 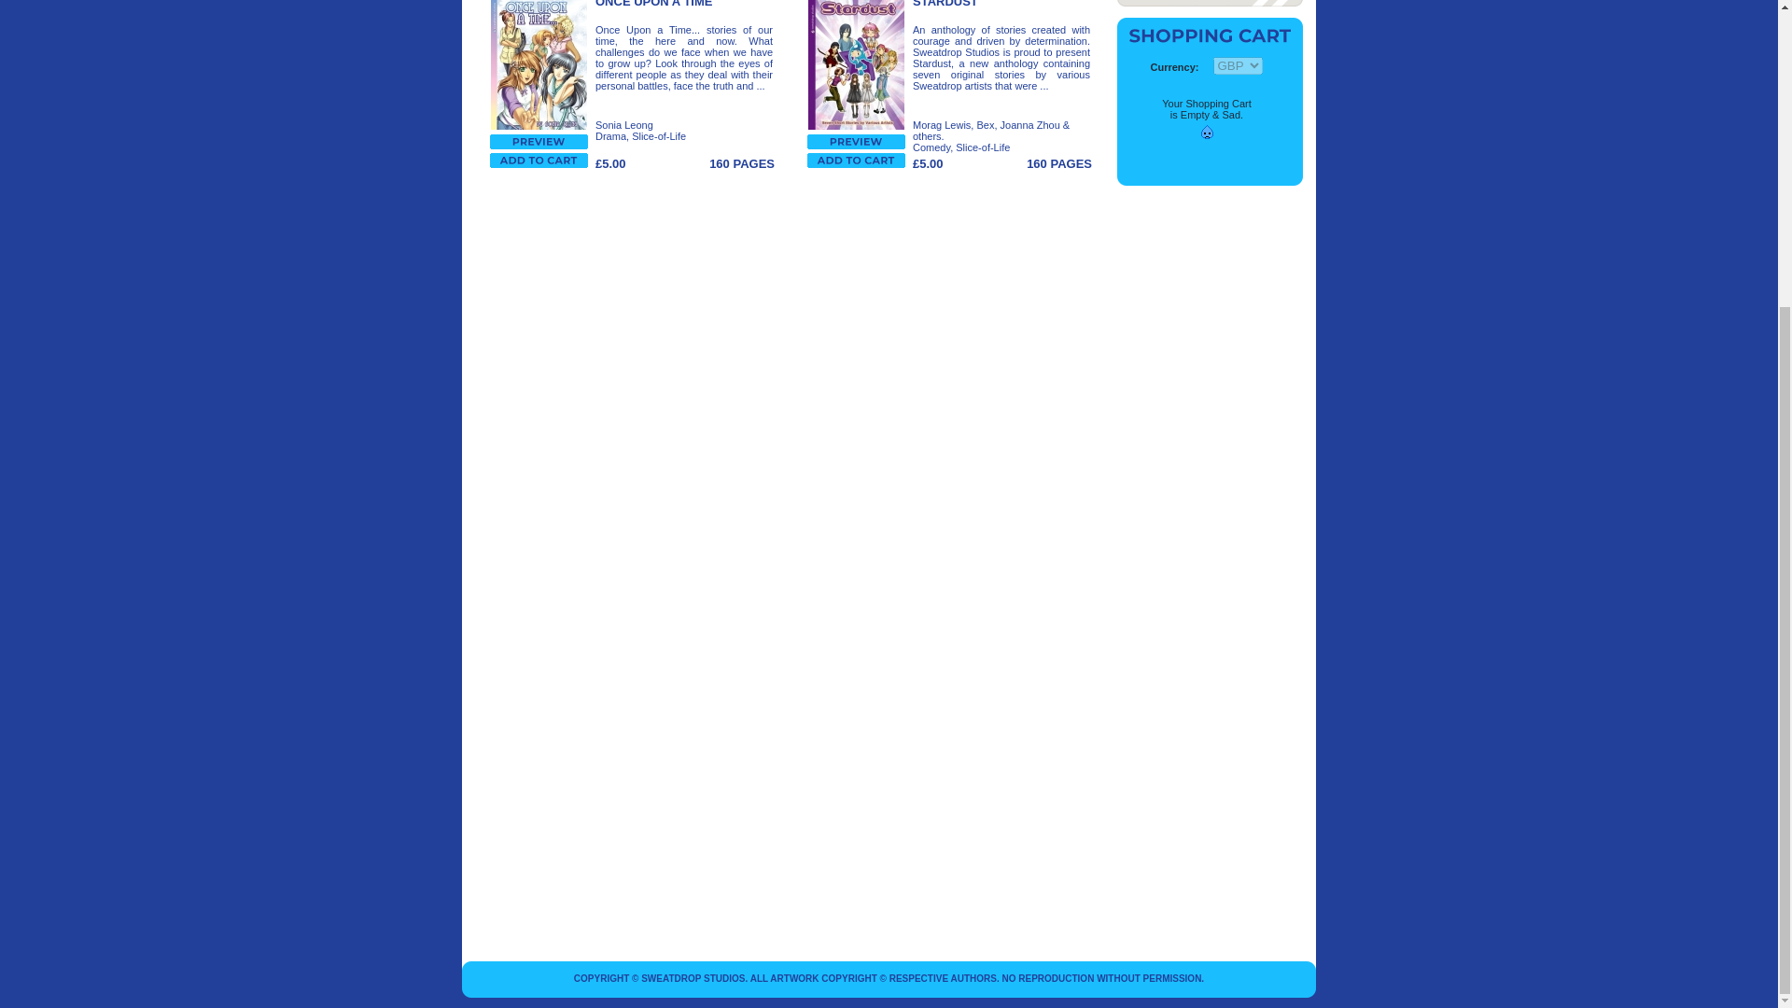 What do you see at coordinates (659, 136) in the screenshot?
I see `Slice-of-Life` at bounding box center [659, 136].